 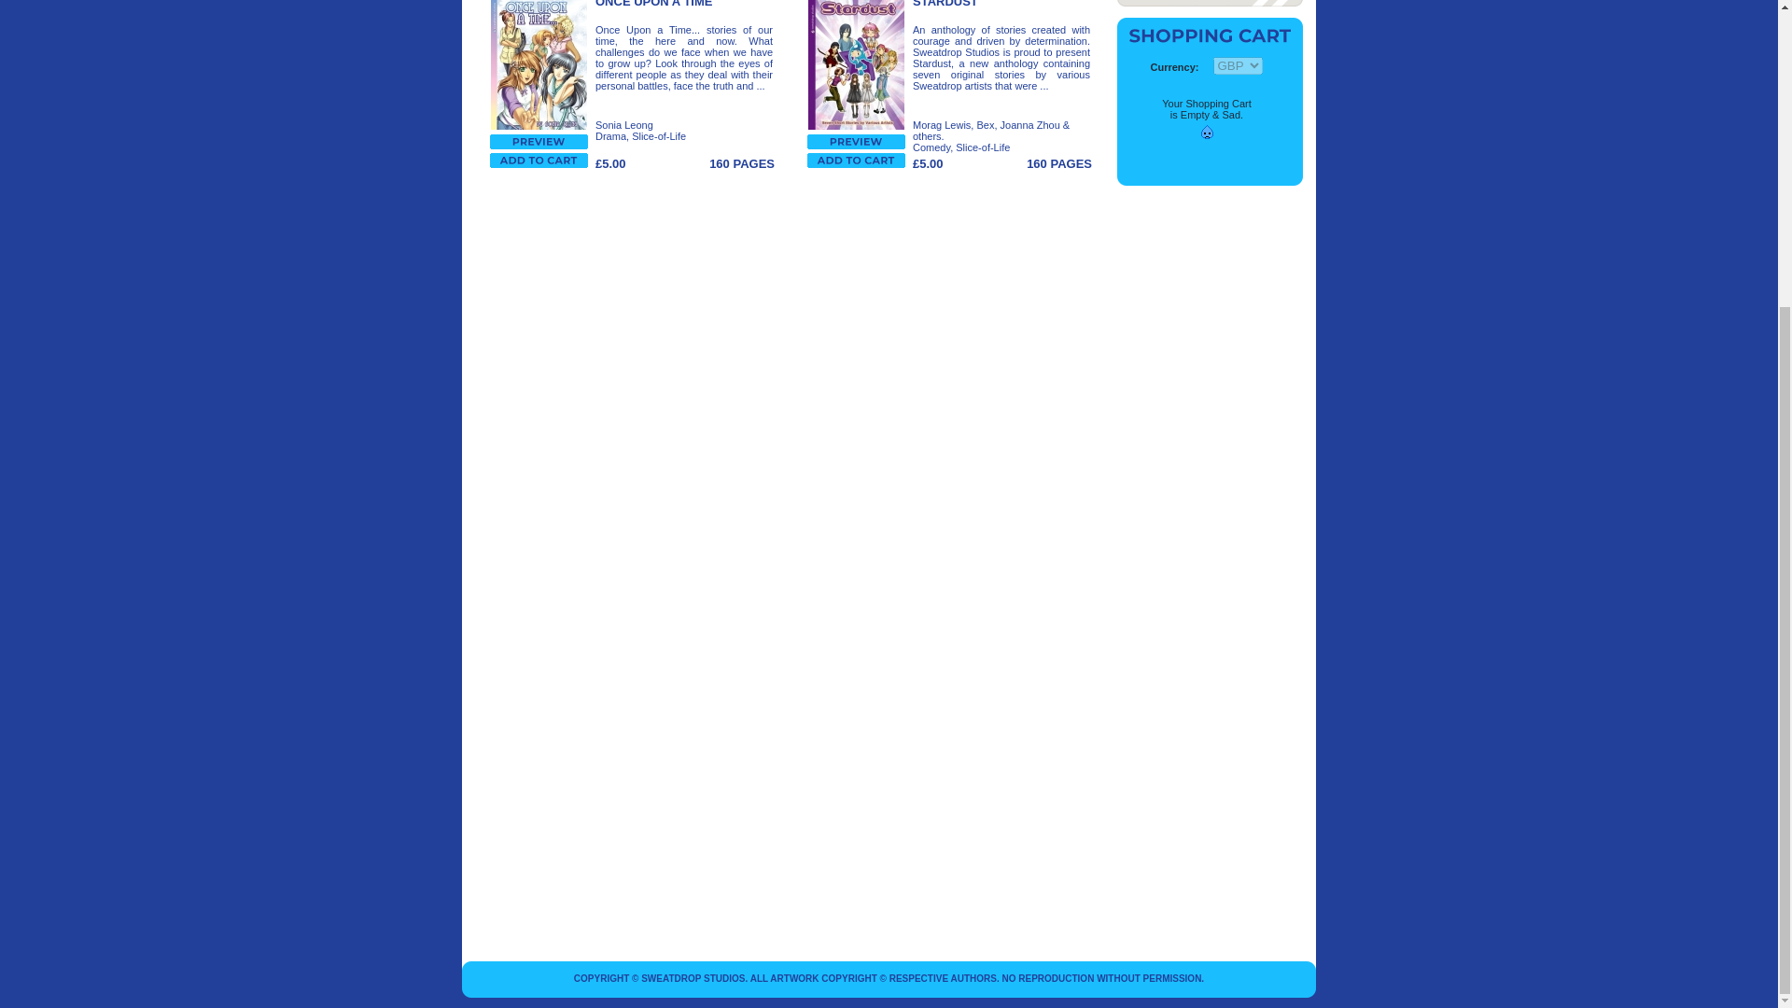 What do you see at coordinates (659, 136) in the screenshot?
I see `Slice-of-Life` at bounding box center [659, 136].